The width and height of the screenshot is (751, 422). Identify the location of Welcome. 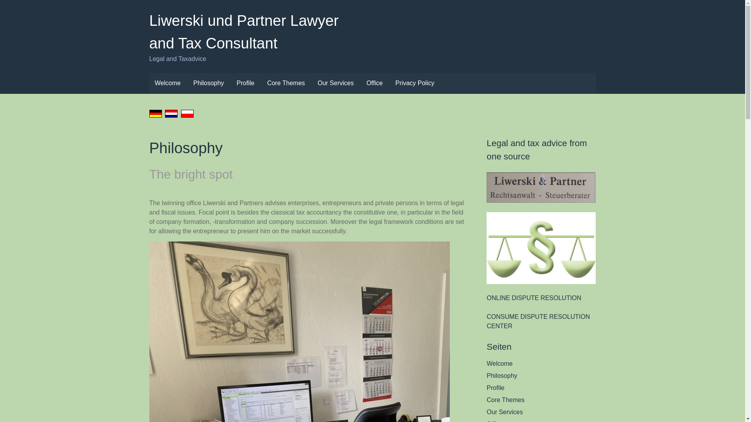
(541, 363).